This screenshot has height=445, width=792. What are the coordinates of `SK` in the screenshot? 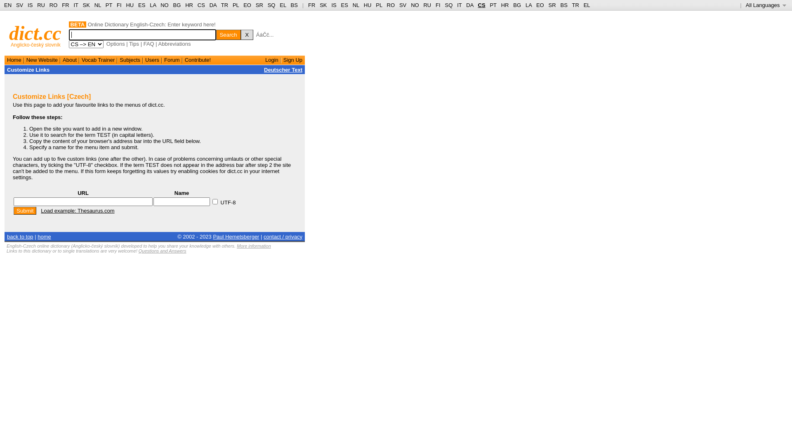 It's located at (87, 5).